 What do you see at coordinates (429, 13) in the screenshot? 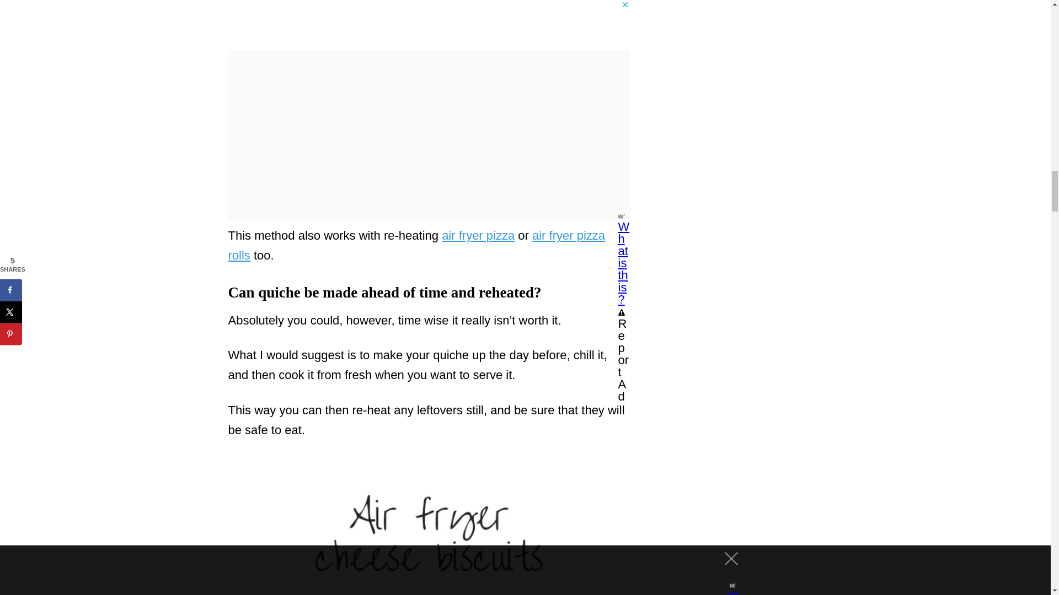
I see `3rd party ad content` at bounding box center [429, 13].